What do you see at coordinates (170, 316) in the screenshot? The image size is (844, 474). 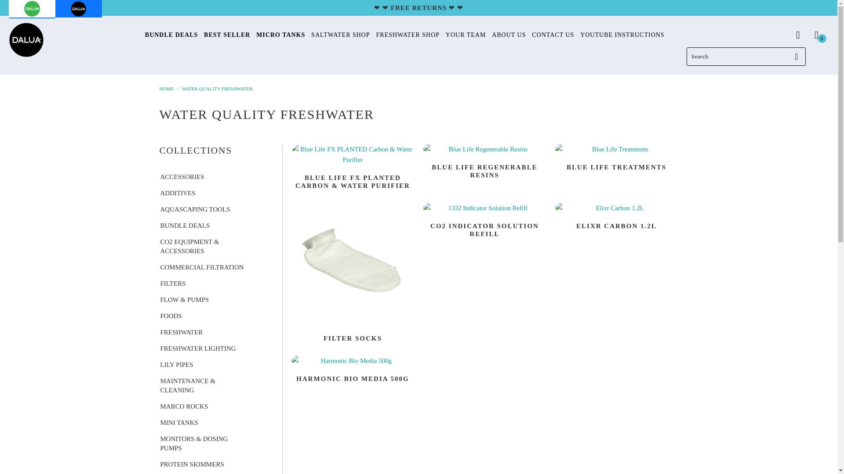 I see `FOODS` at bounding box center [170, 316].